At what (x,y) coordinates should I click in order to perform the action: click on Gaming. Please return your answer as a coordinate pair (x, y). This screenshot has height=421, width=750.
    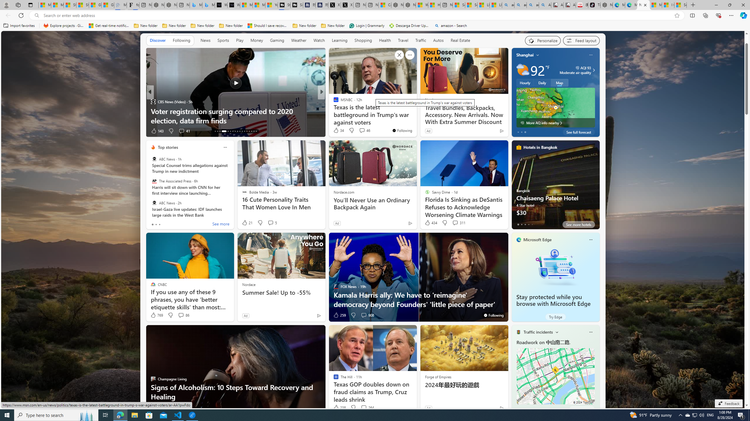
    Looking at the image, I should click on (277, 41).